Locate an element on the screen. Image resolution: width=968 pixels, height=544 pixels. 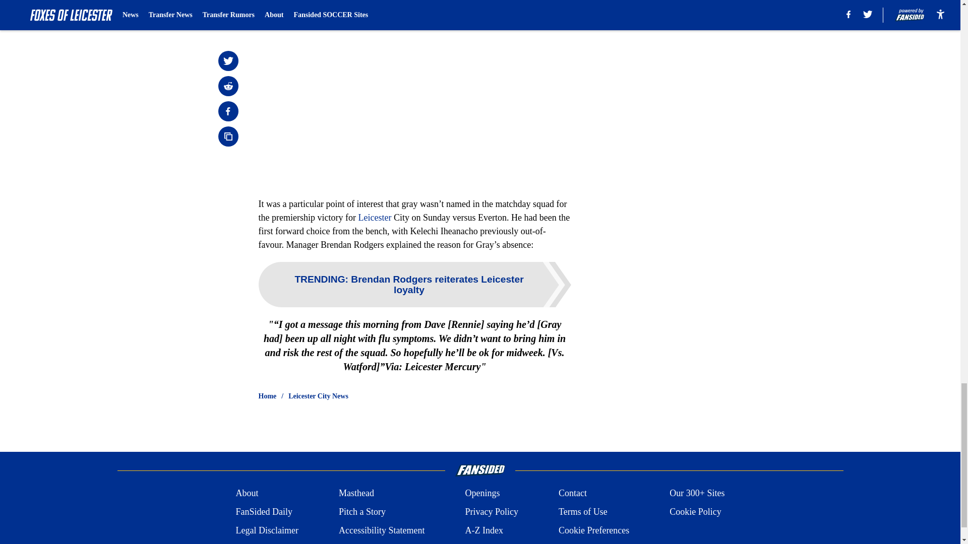
Leicester is located at coordinates (374, 218).